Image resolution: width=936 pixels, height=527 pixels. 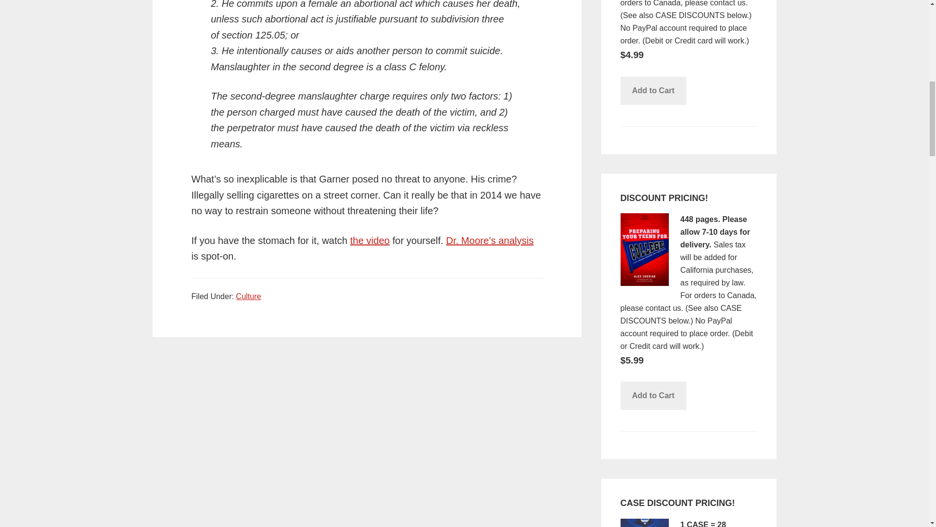 I want to click on Thriving at College book cover, so click(x=643, y=523).